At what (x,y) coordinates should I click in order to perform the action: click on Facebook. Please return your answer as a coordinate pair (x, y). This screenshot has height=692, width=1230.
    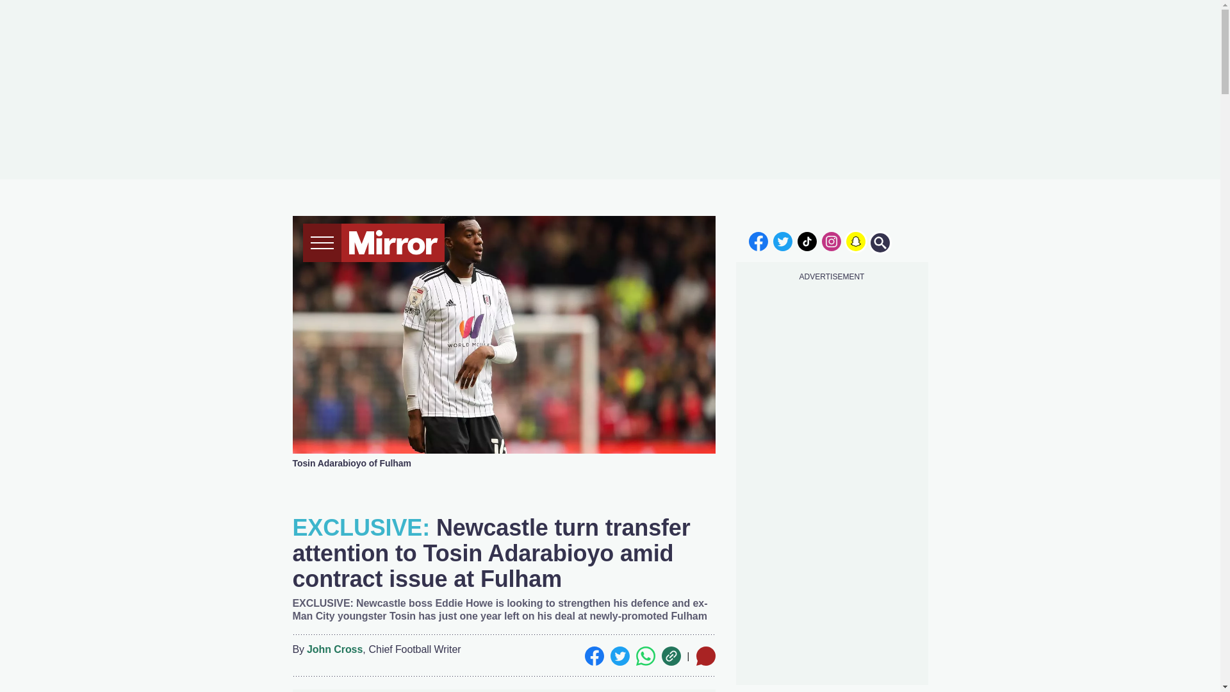
    Looking at the image, I should click on (594, 655).